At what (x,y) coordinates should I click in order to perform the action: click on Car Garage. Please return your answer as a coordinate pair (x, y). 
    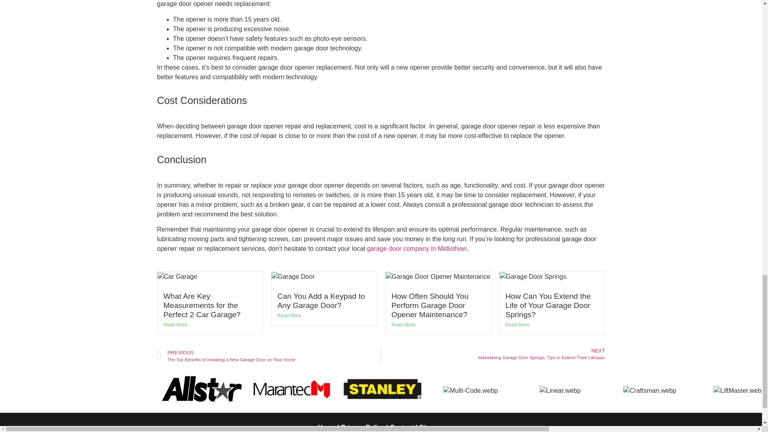
    Looking at the image, I should click on (177, 277).